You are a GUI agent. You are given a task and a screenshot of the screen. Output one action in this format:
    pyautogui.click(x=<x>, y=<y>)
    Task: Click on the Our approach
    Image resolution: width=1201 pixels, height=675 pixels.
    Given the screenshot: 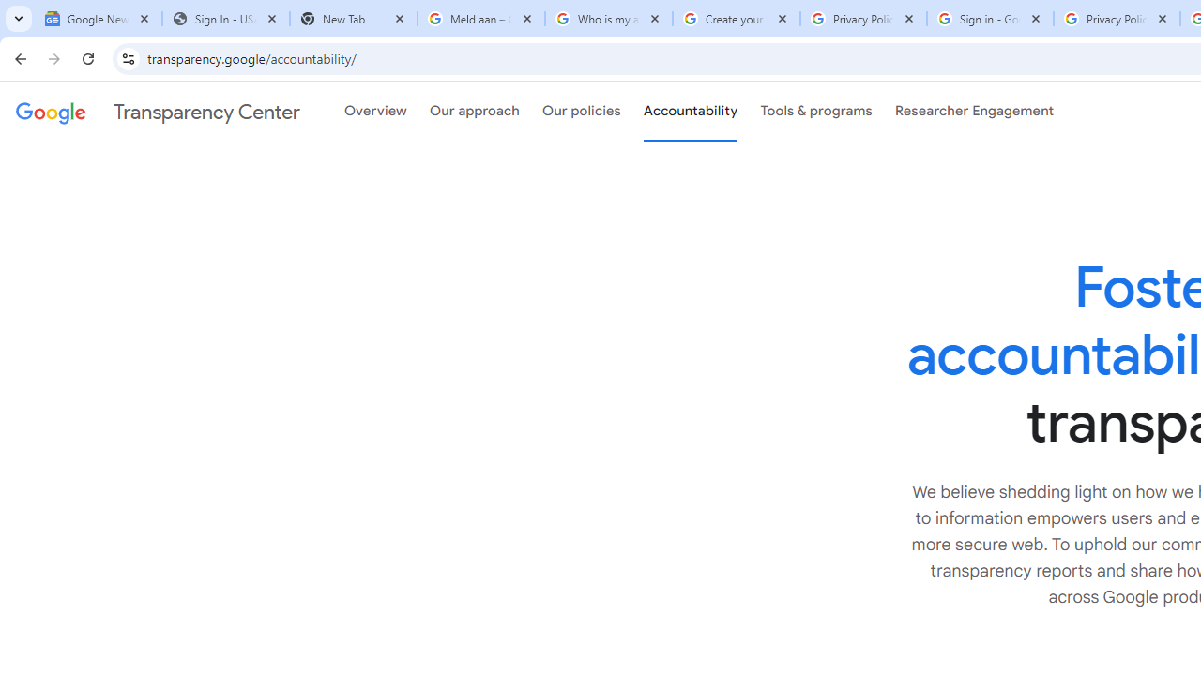 What is the action you would take?
    pyautogui.click(x=475, y=112)
    